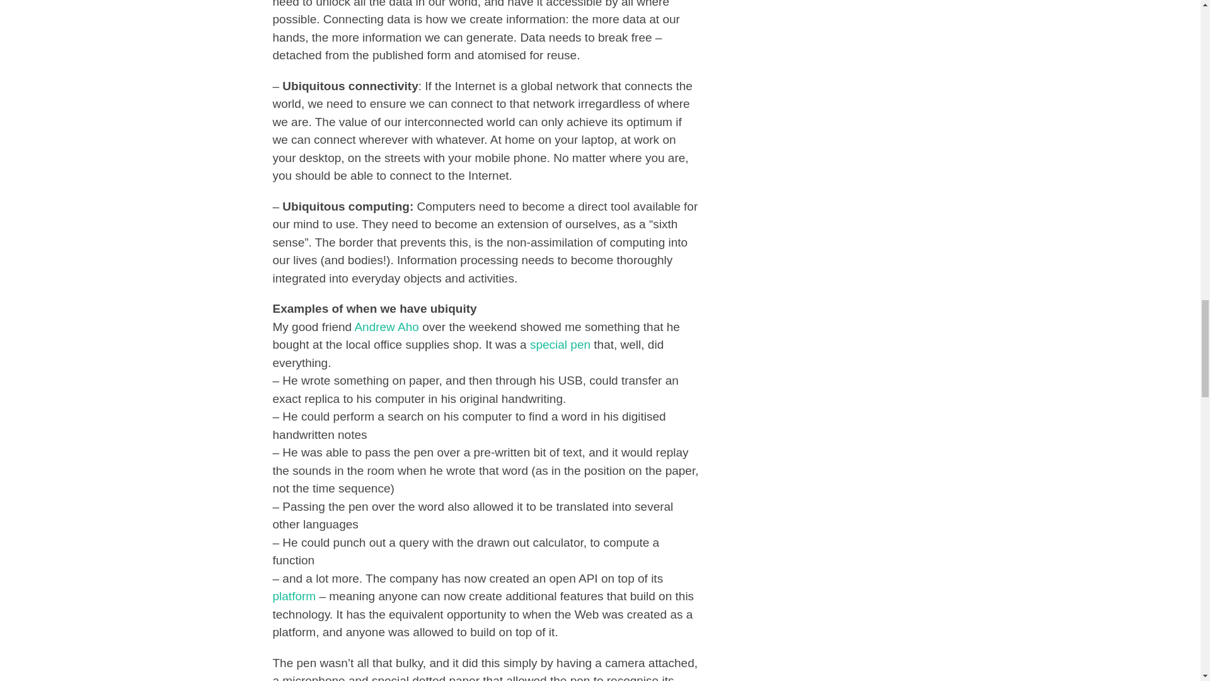 The width and height of the screenshot is (1210, 681). I want to click on Andrew Aho, so click(386, 327).